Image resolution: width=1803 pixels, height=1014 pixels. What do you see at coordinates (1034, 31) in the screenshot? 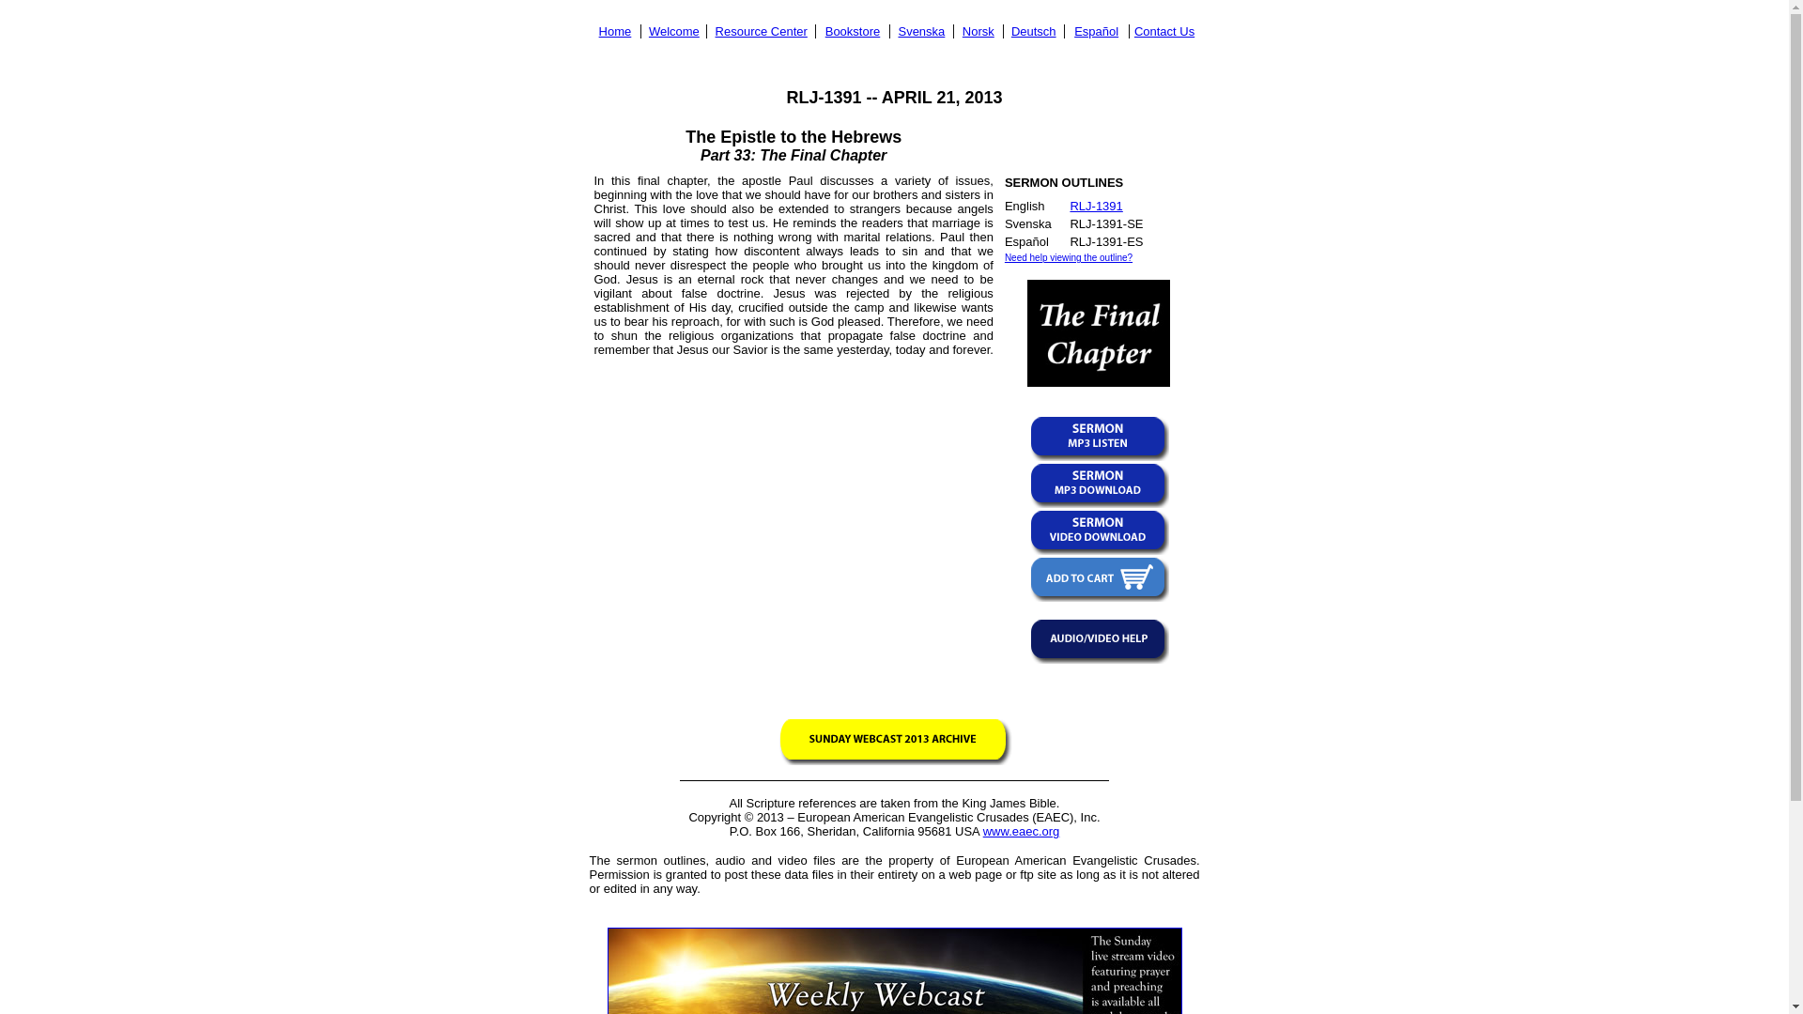
I see `Deutsch` at bounding box center [1034, 31].